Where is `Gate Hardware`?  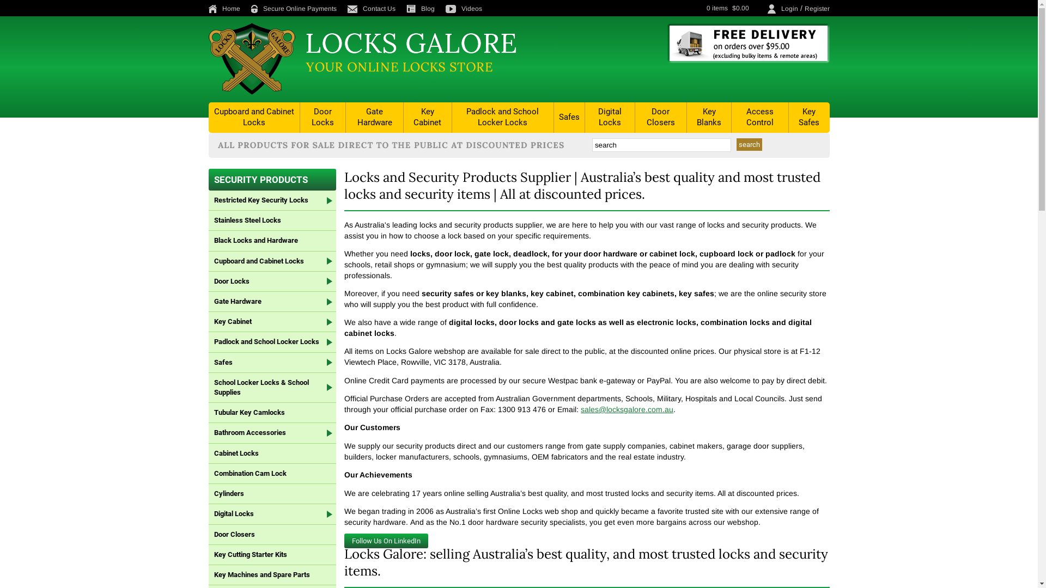
Gate Hardware is located at coordinates (272, 302).